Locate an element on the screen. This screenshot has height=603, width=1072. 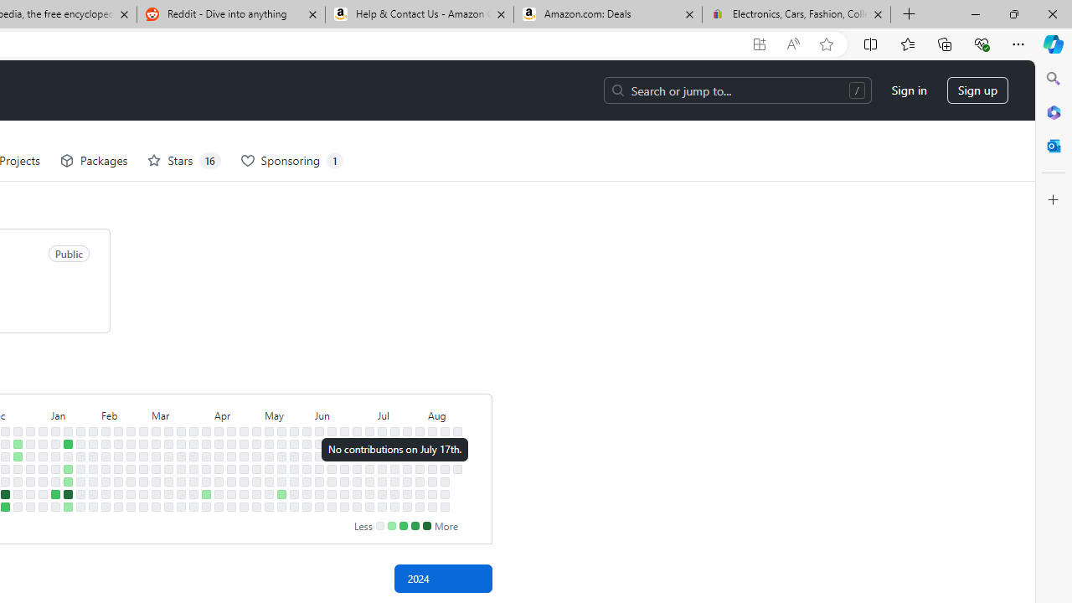
Close Outlook pane is located at coordinates (1054, 146).